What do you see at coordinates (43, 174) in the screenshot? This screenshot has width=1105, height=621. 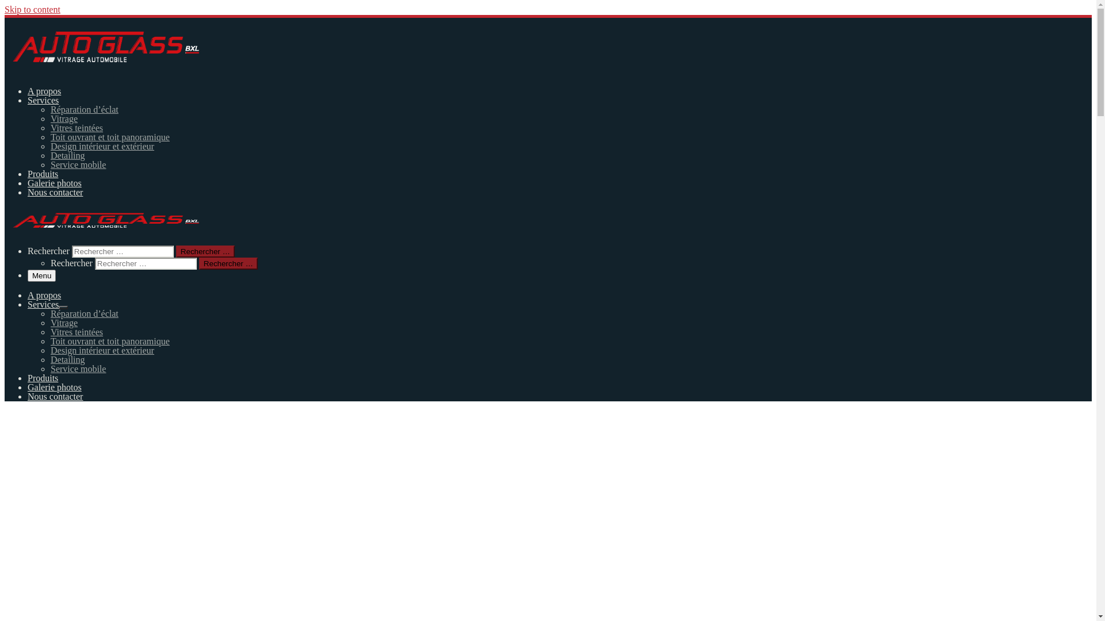 I see `Produits` at bounding box center [43, 174].